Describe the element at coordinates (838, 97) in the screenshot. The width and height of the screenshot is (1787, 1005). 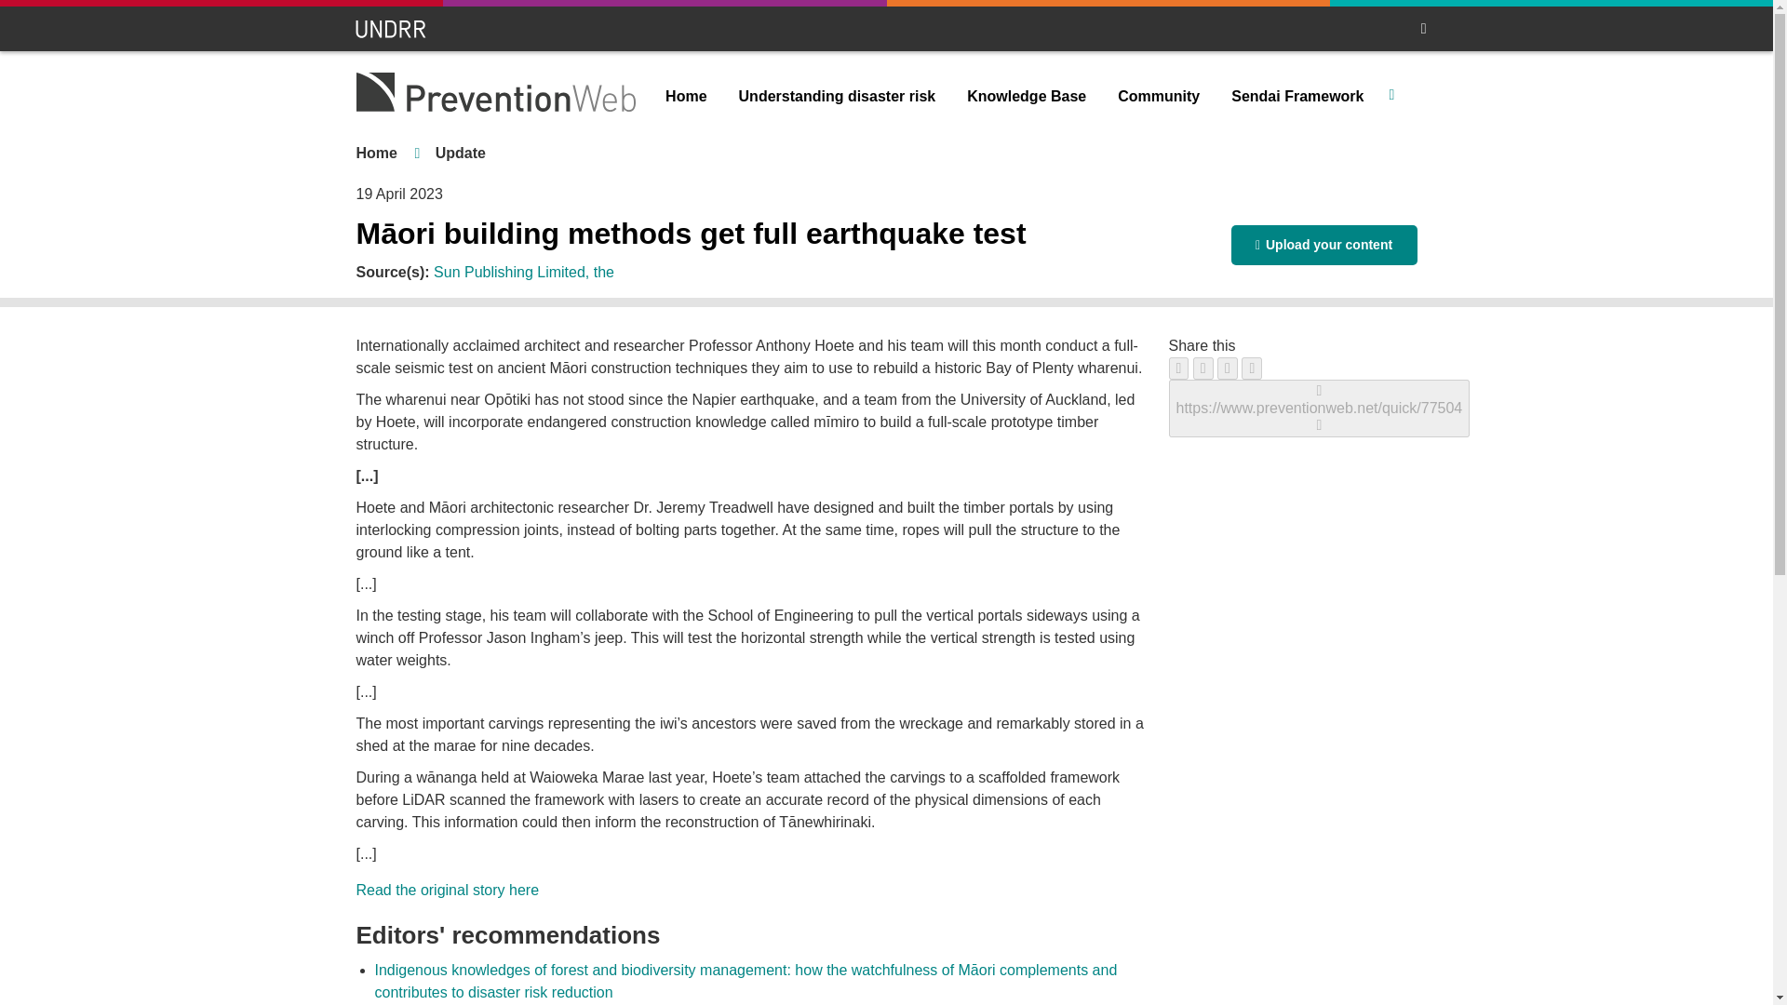
I see `Understanding disaster risk` at that location.